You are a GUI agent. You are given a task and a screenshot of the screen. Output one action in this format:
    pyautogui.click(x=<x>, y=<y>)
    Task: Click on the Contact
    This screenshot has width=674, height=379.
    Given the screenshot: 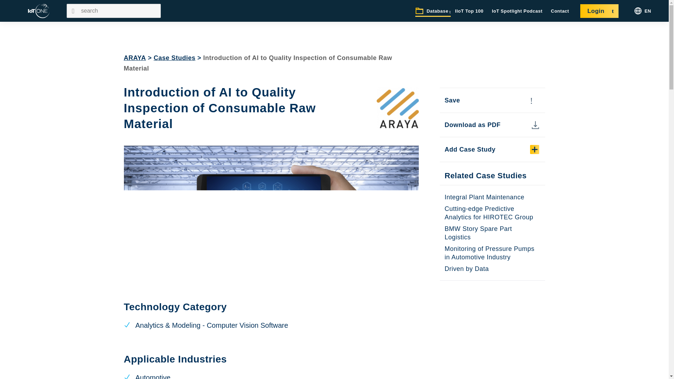 What is the action you would take?
    pyautogui.click(x=560, y=11)
    